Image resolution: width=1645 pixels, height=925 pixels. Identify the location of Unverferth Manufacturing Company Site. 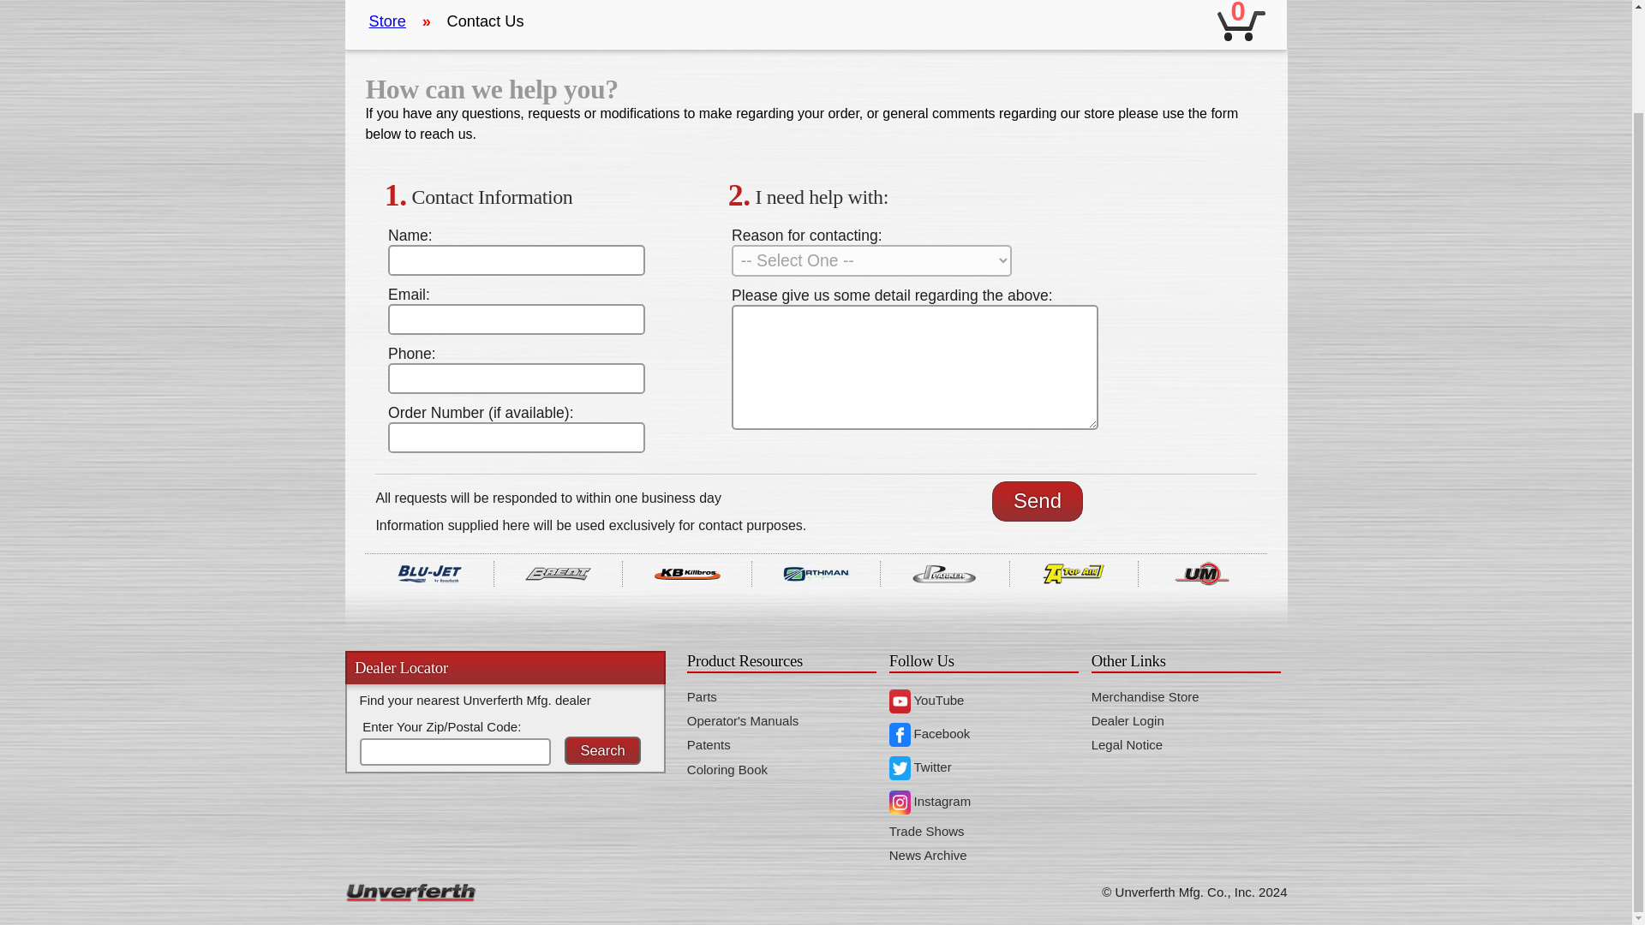
(1128, 892).